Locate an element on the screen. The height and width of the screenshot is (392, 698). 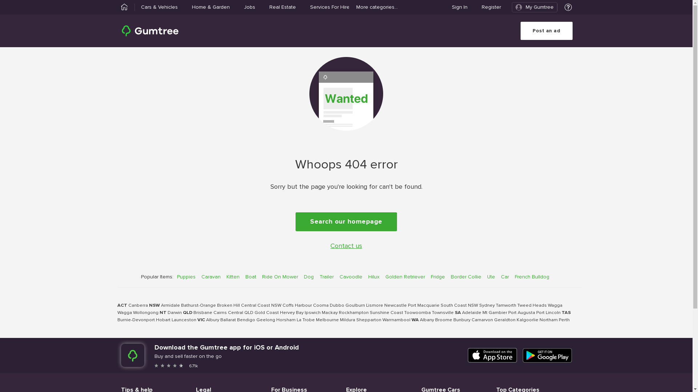
Melbourne is located at coordinates (327, 320).